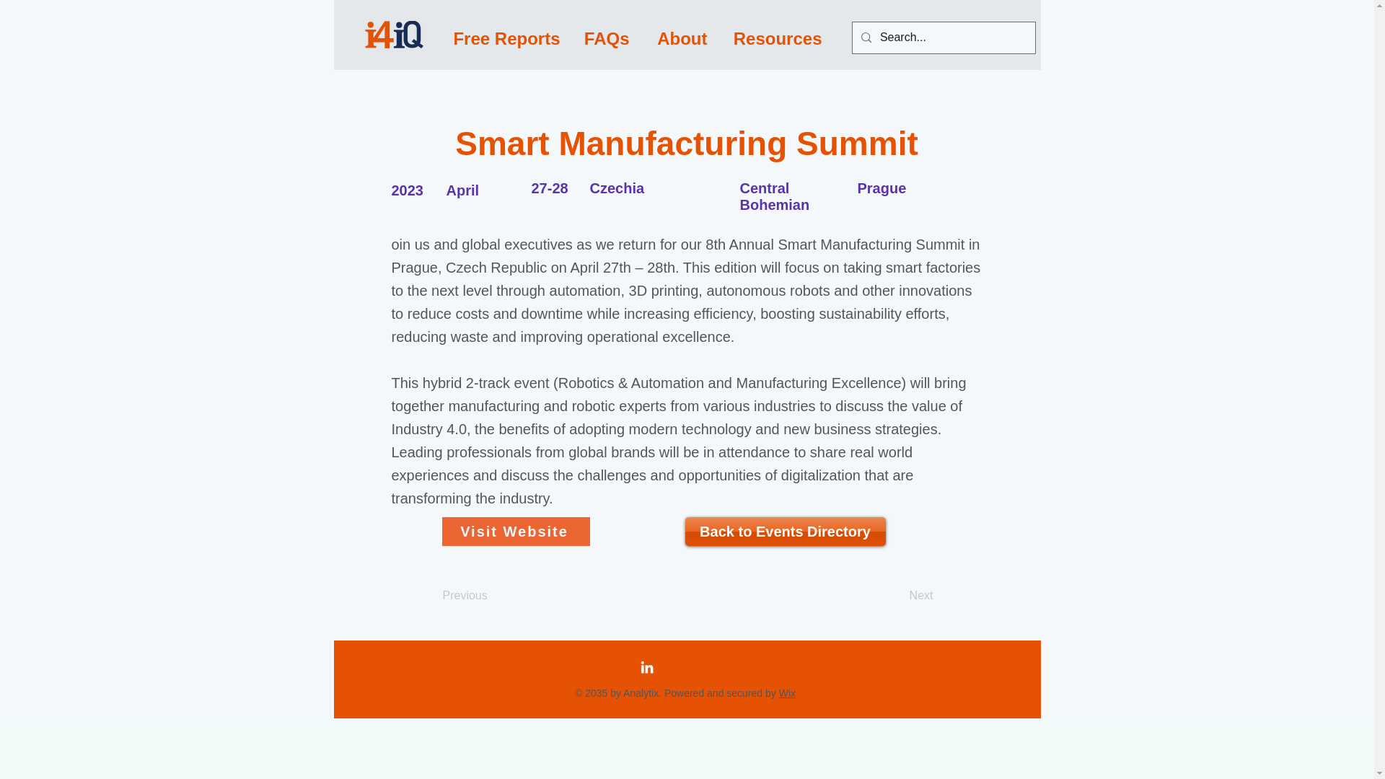 The width and height of the screenshot is (1385, 779). I want to click on Next, so click(897, 595).